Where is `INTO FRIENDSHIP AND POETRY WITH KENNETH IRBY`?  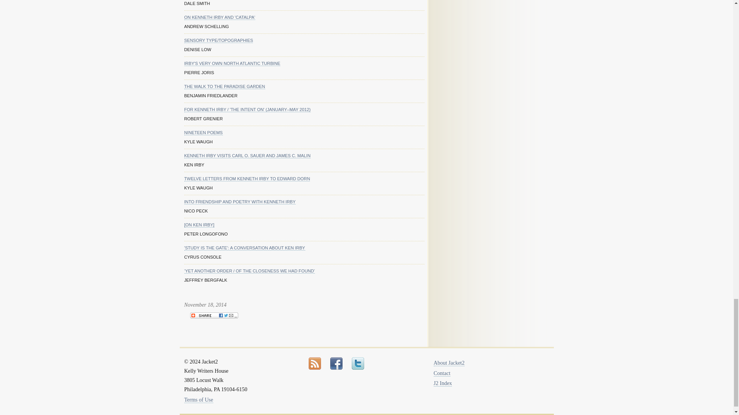
INTO FRIENDSHIP AND POETRY WITH KENNETH IRBY is located at coordinates (239, 202).